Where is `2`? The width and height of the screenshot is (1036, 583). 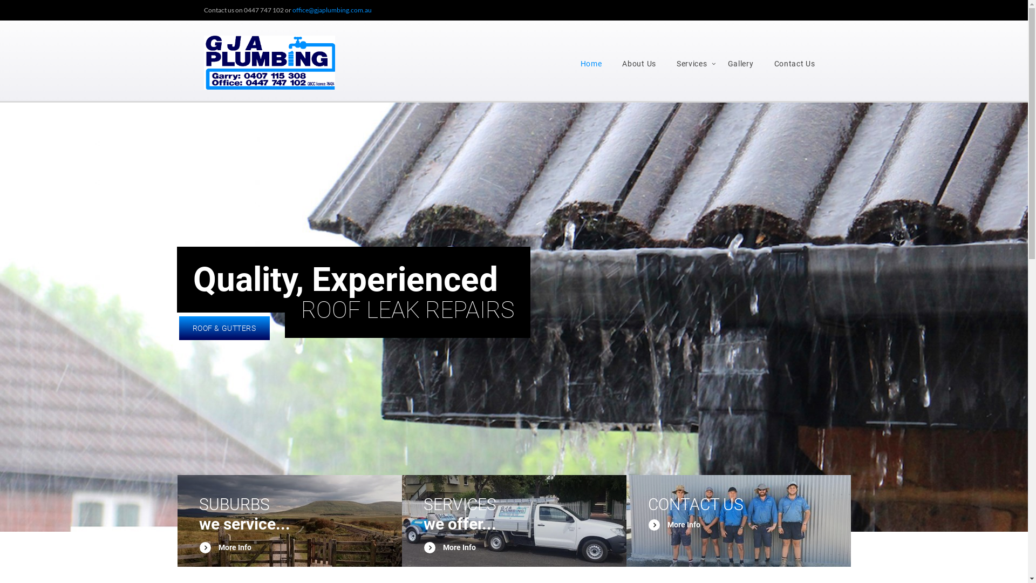
2 is located at coordinates (520, 516).